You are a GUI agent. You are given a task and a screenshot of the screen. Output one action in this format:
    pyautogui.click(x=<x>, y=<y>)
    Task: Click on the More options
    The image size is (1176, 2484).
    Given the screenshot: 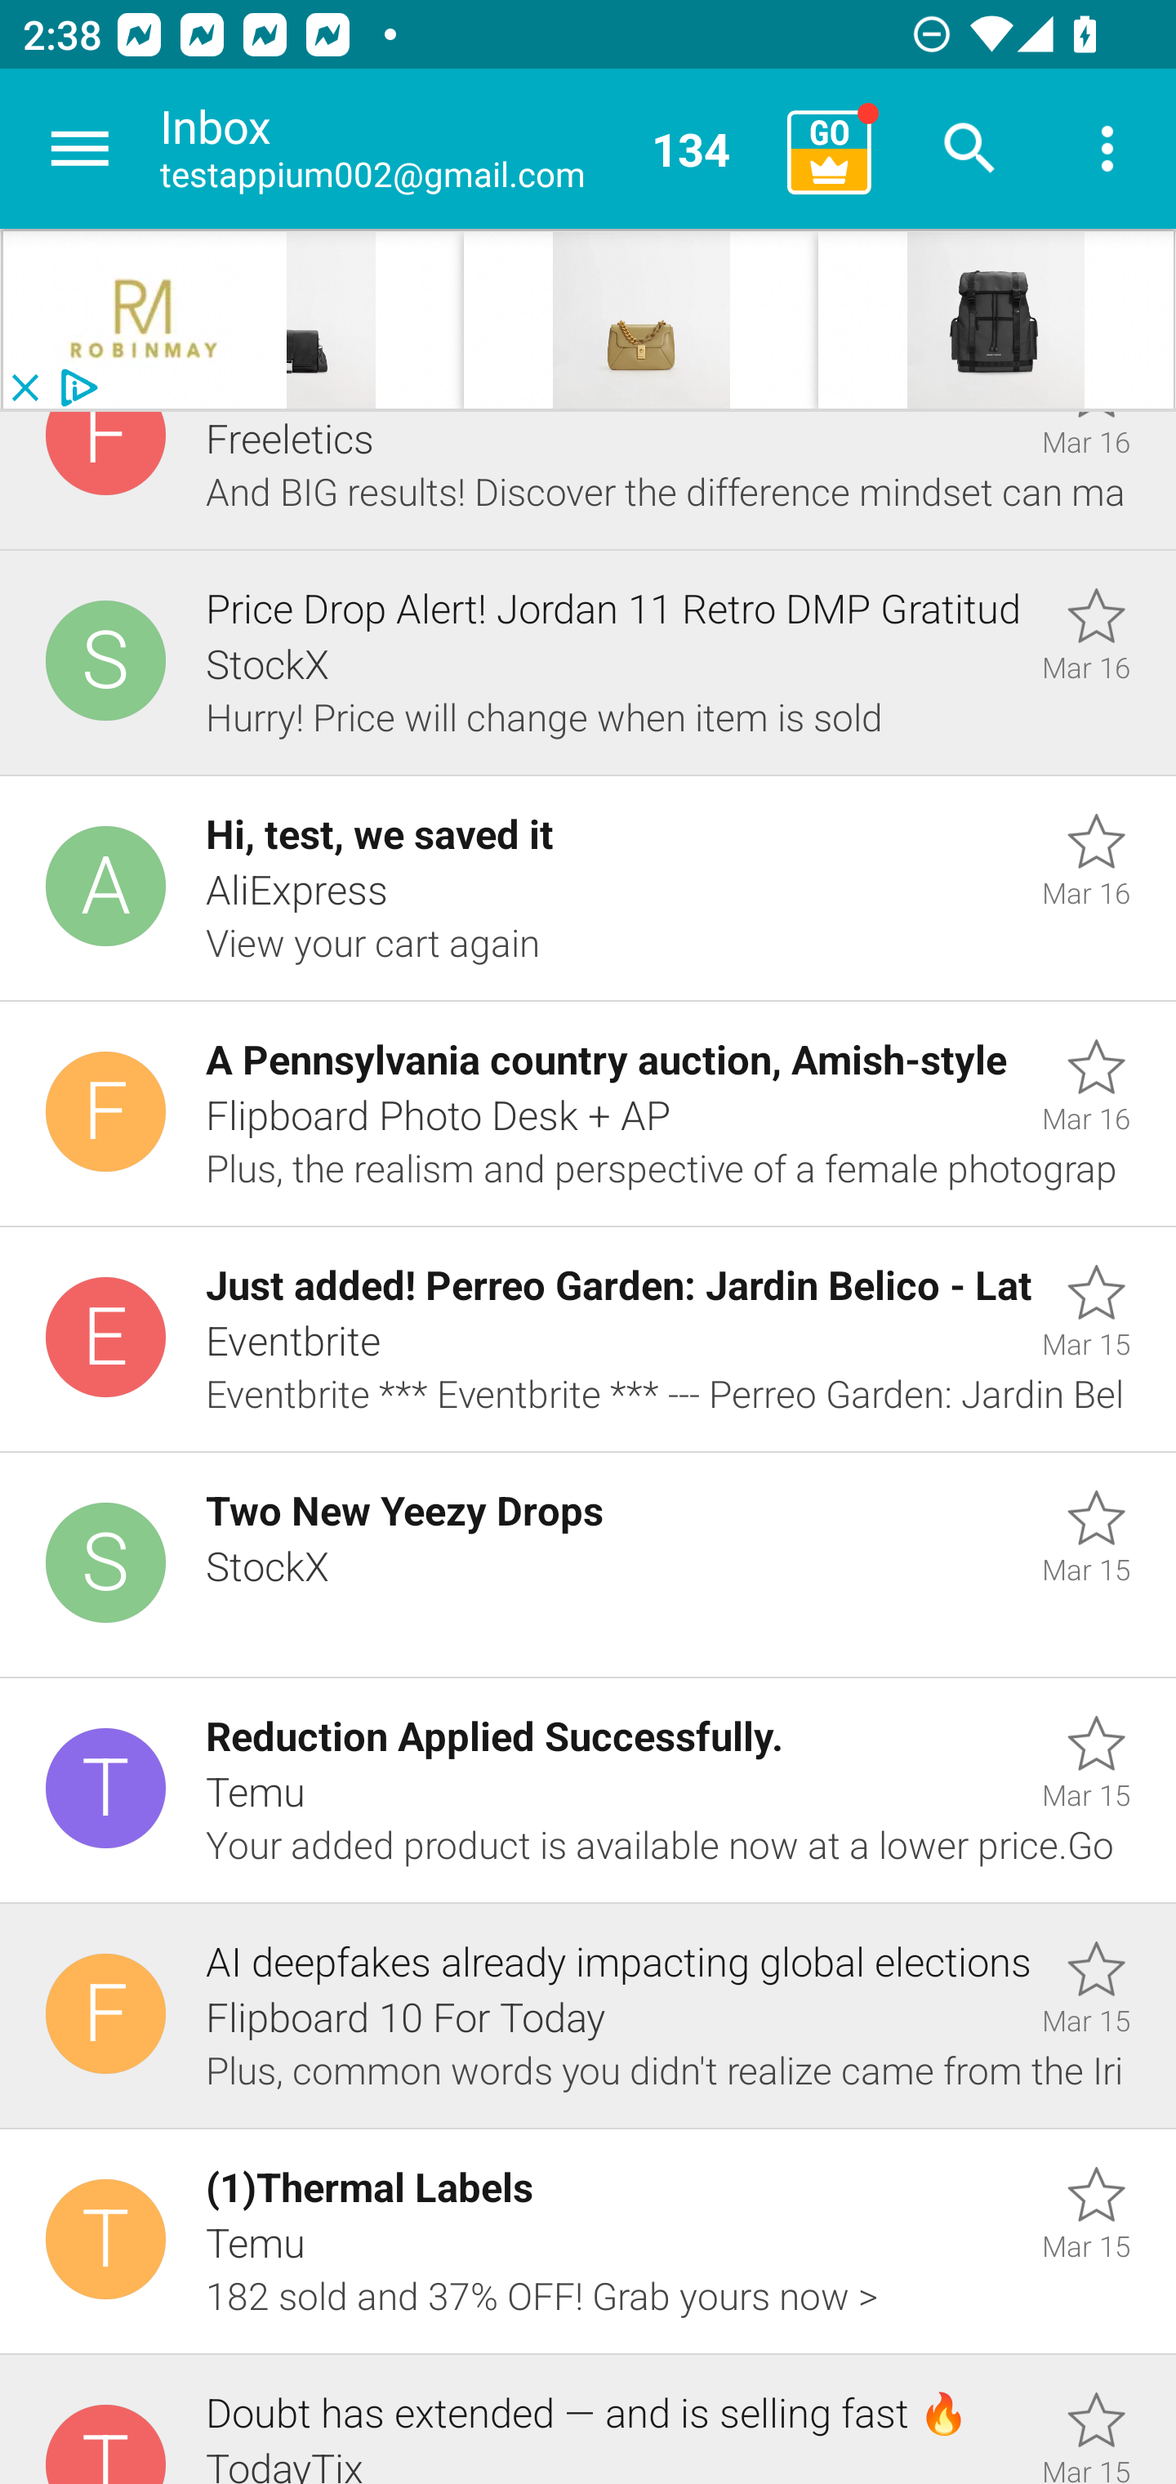 What is the action you would take?
    pyautogui.click(x=1107, y=149)
    